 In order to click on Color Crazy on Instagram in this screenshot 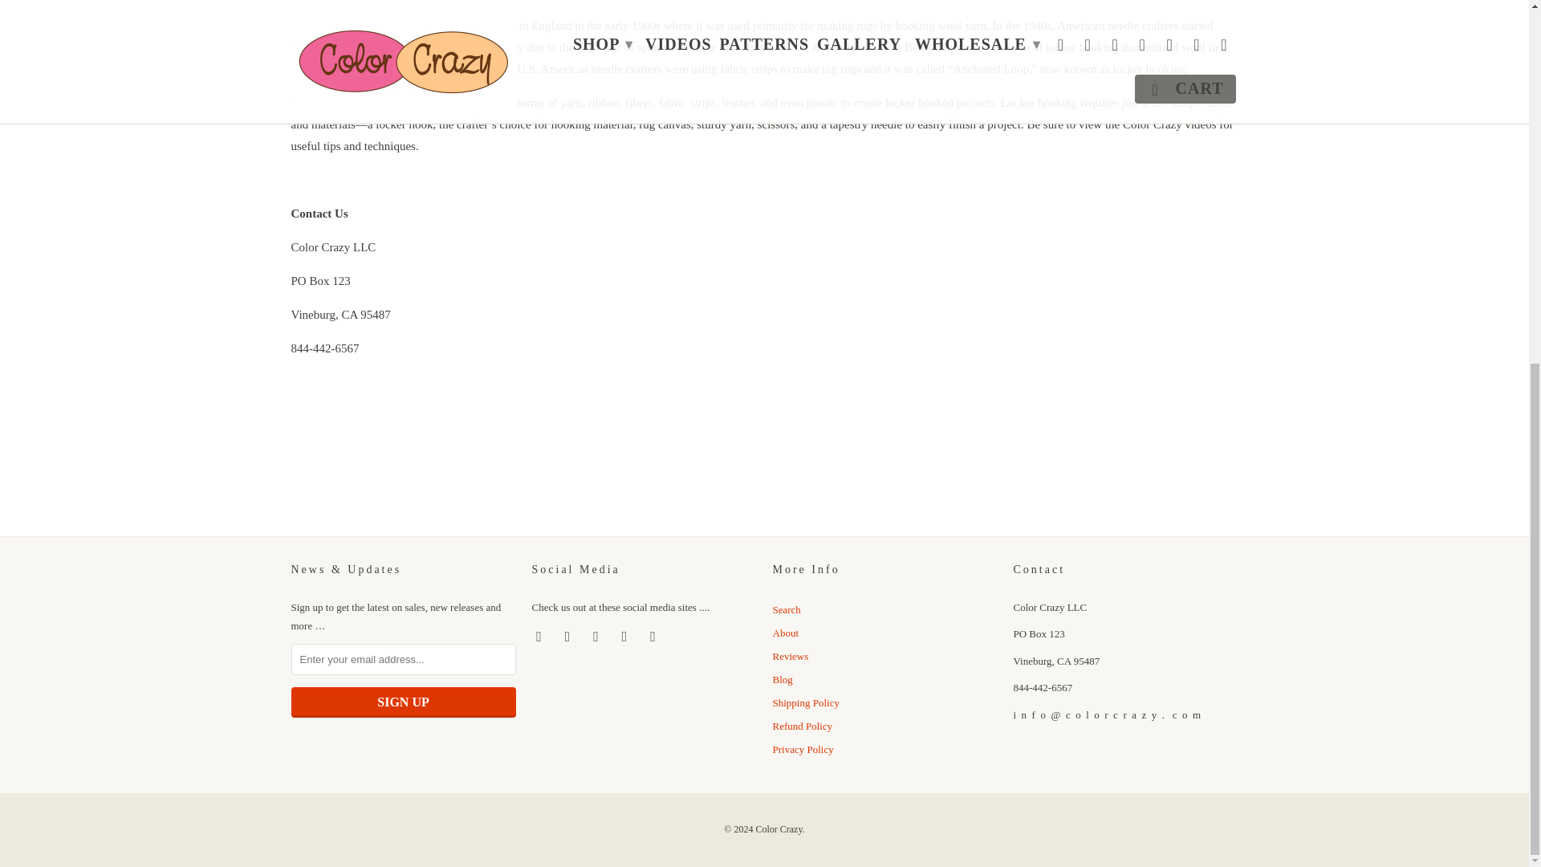, I will do `click(626, 636)`.